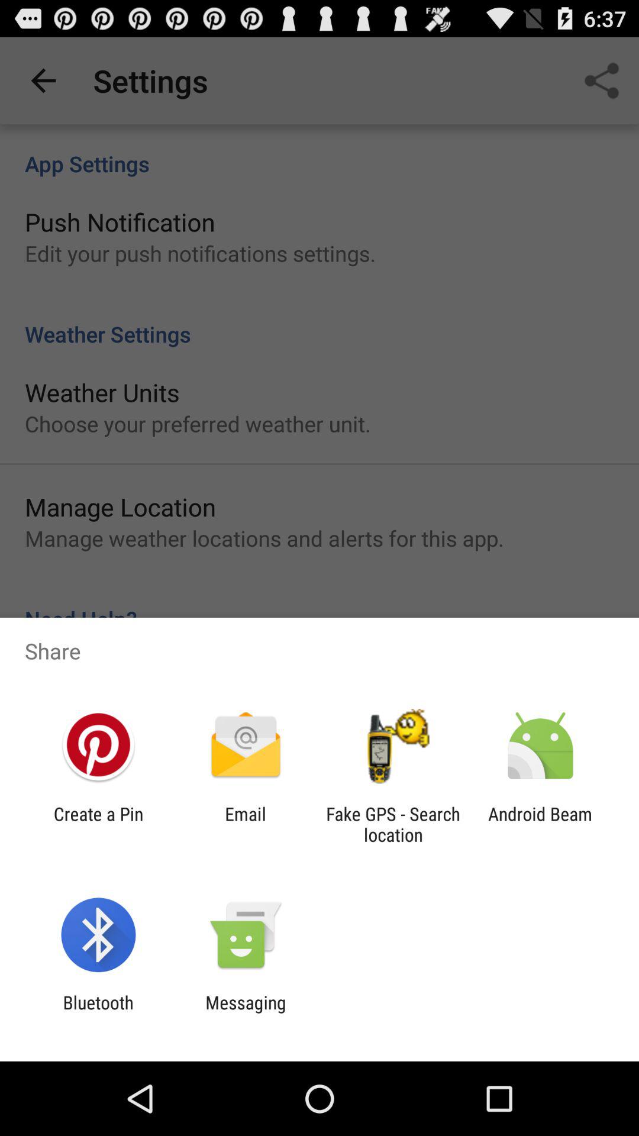  Describe the element at coordinates (540, 824) in the screenshot. I see `open the icon at the bottom right corner` at that location.